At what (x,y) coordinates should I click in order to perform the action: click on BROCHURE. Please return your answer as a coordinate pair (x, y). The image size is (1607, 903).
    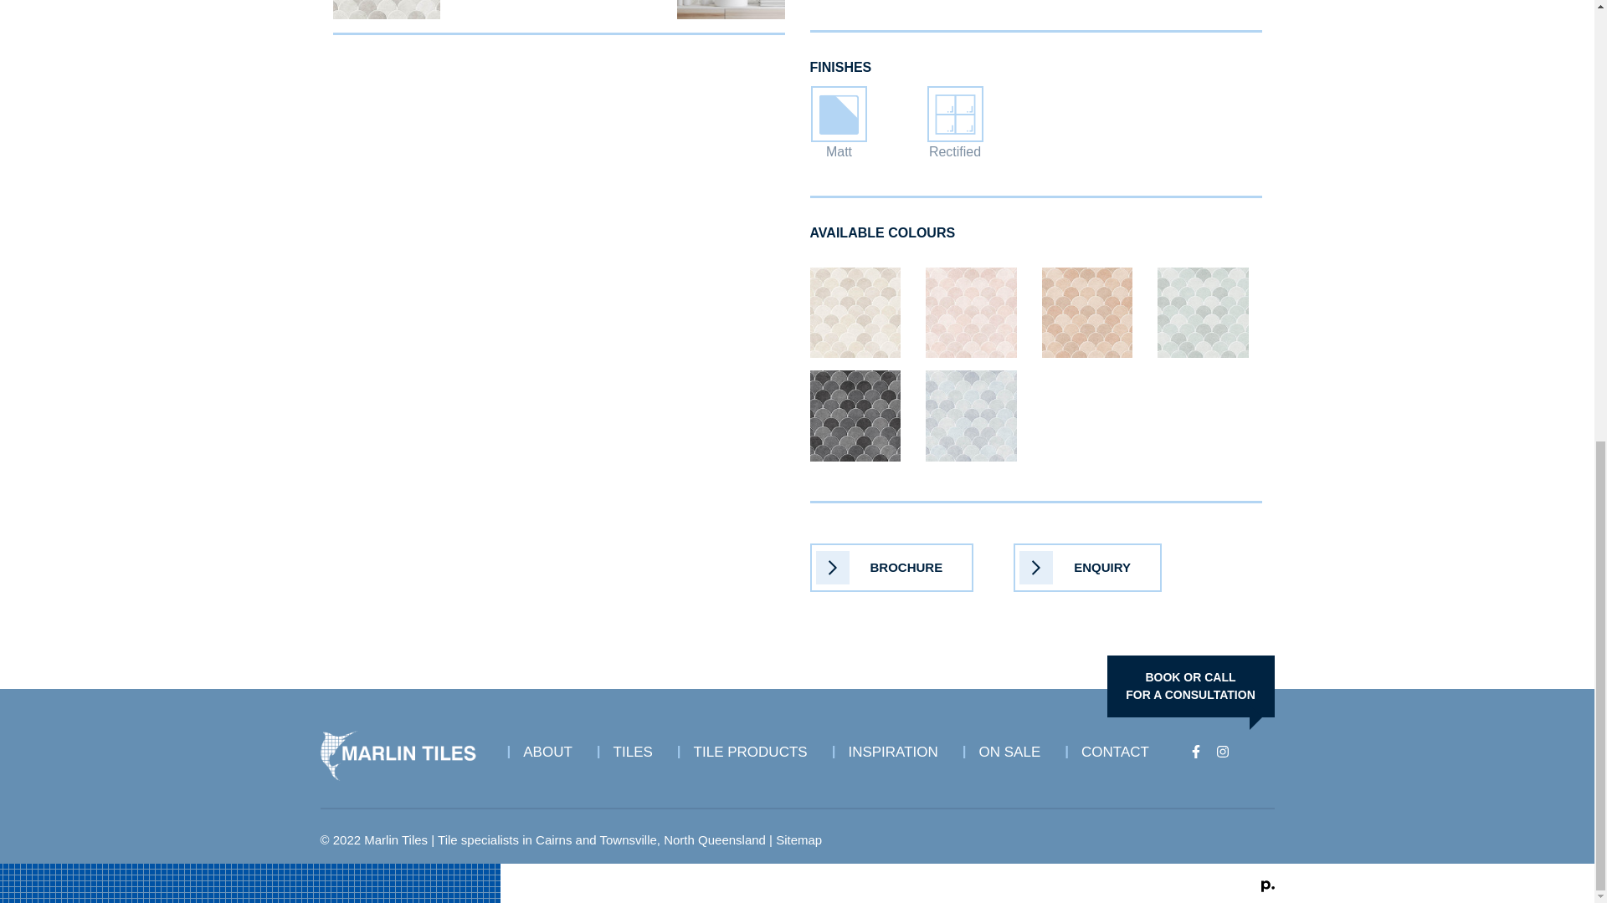
    Looking at the image, I should click on (553, 747).